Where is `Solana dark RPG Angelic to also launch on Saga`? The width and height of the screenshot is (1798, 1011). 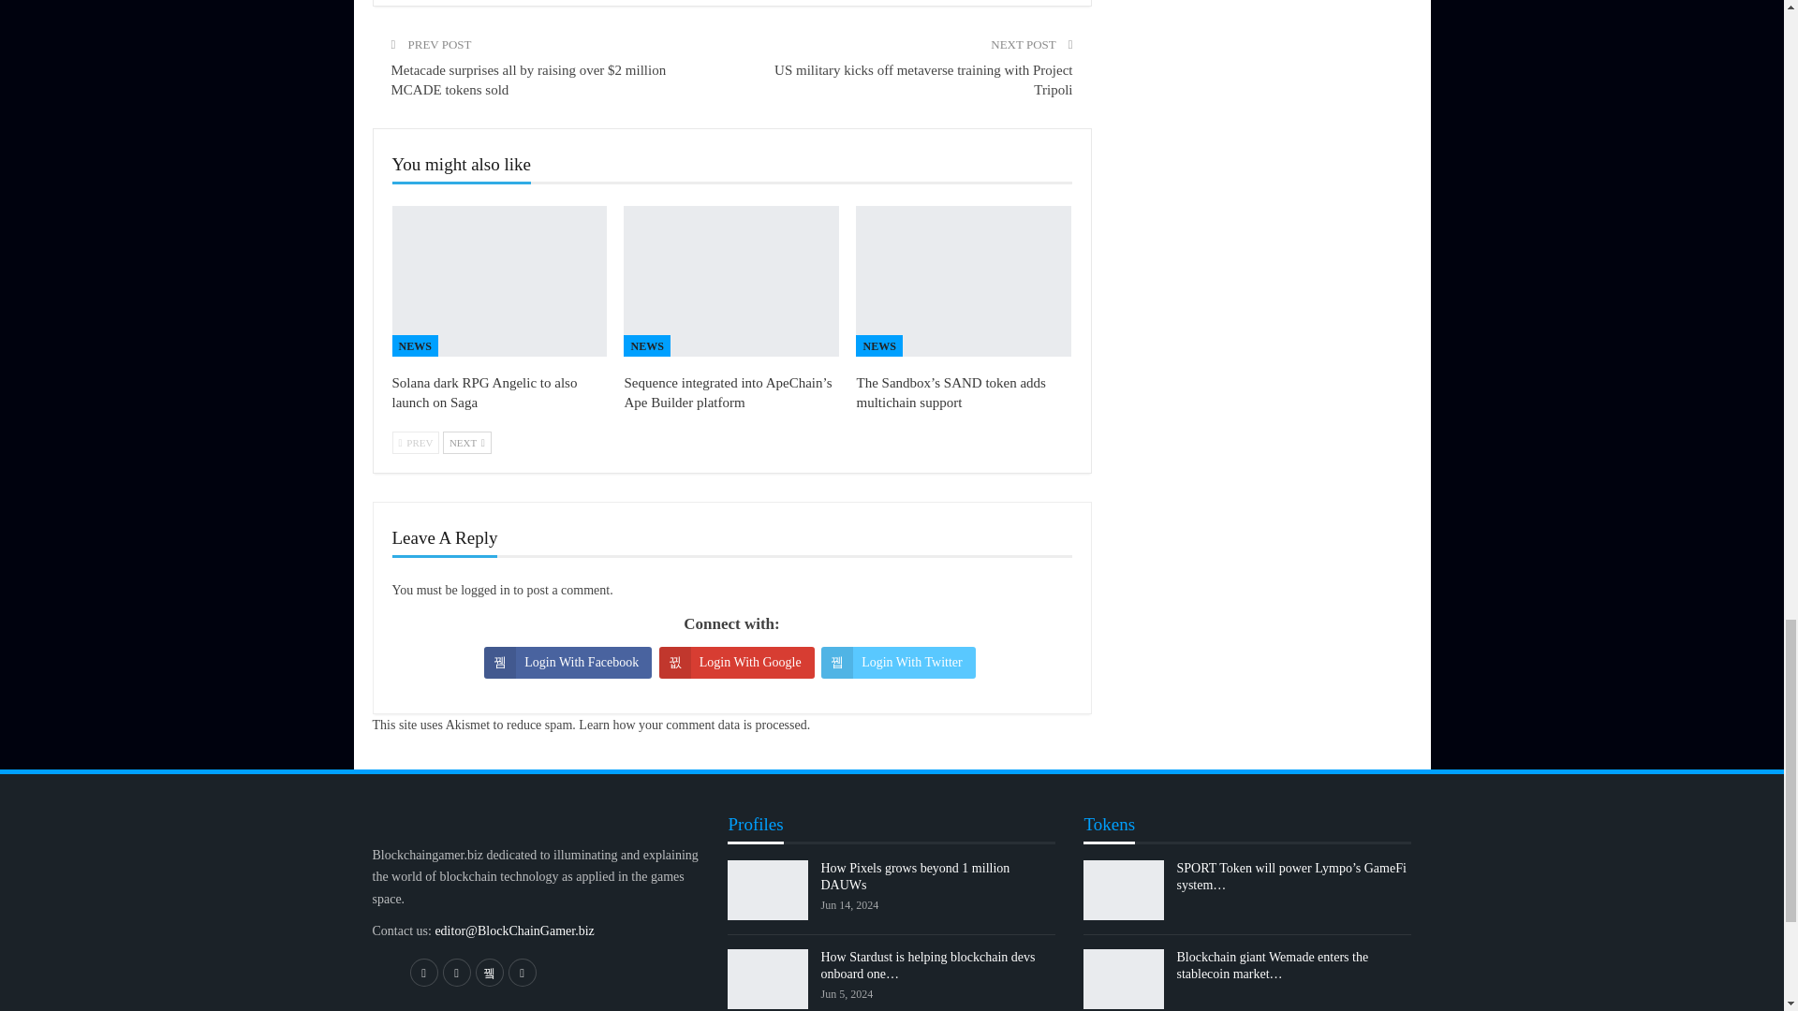 Solana dark RPG Angelic to also launch on Saga is located at coordinates (499, 281).